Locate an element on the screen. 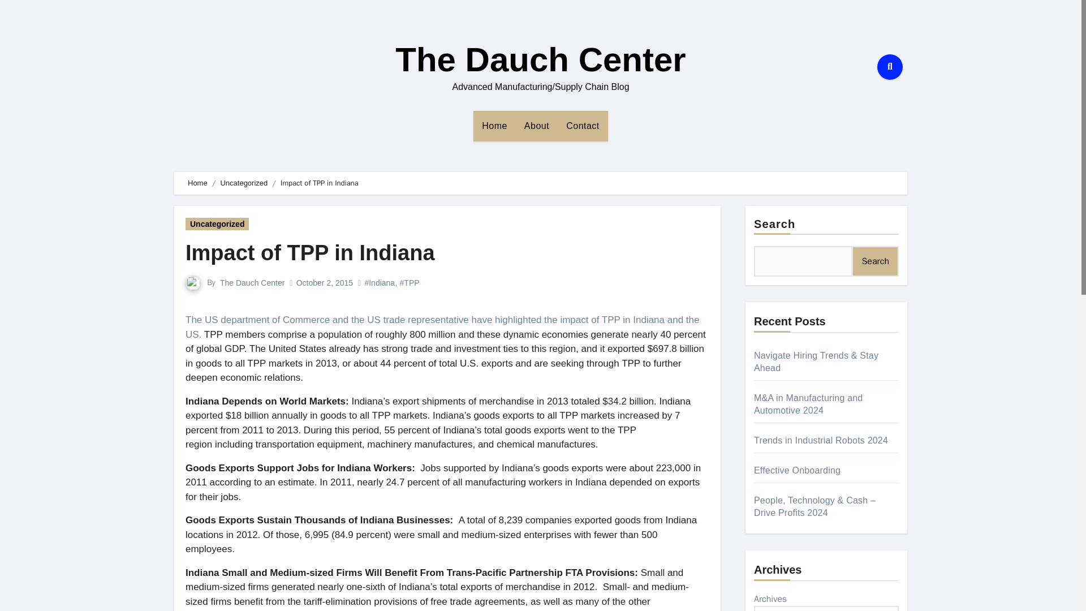 The image size is (1086, 611). Home is located at coordinates (197, 183).